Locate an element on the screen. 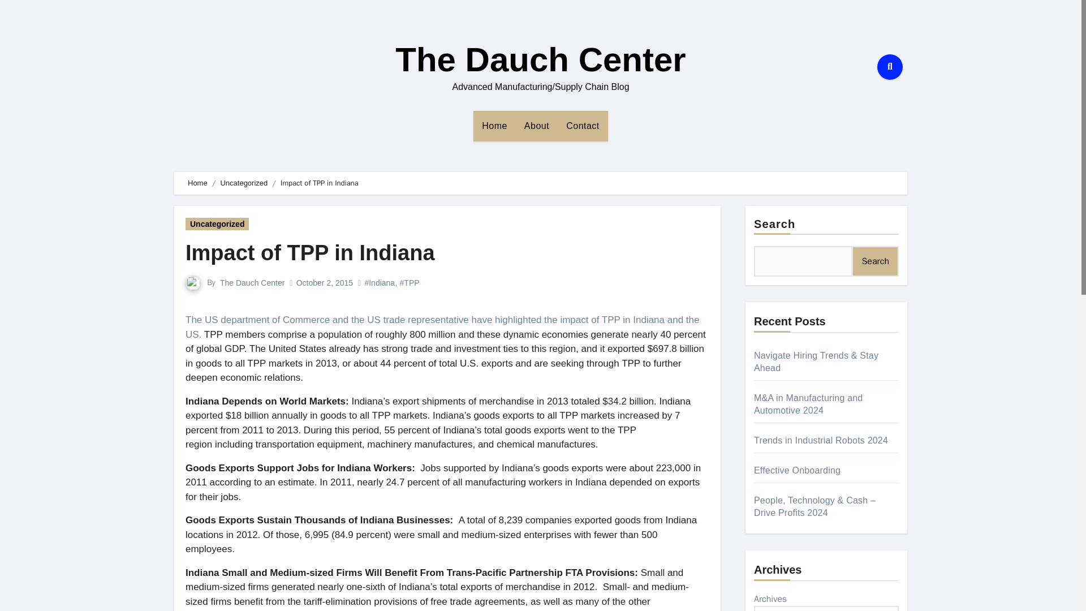 The image size is (1086, 611). Home is located at coordinates (197, 183).